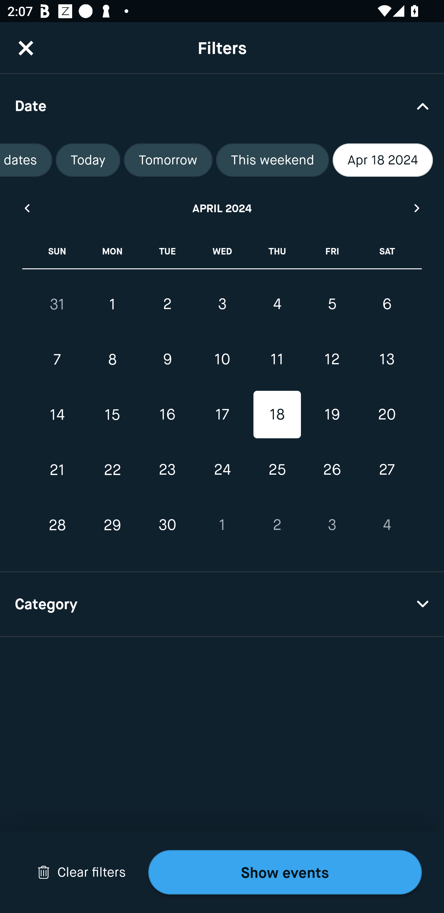 The height and width of the screenshot is (913, 444). What do you see at coordinates (112, 525) in the screenshot?
I see `29` at bounding box center [112, 525].